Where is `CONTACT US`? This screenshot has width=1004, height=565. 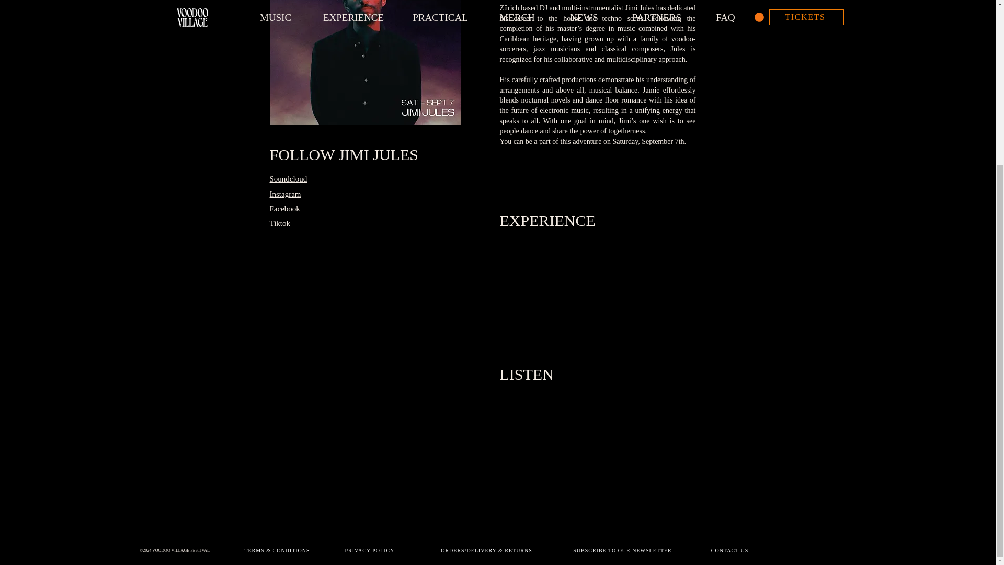
CONTACT US is located at coordinates (730, 550).